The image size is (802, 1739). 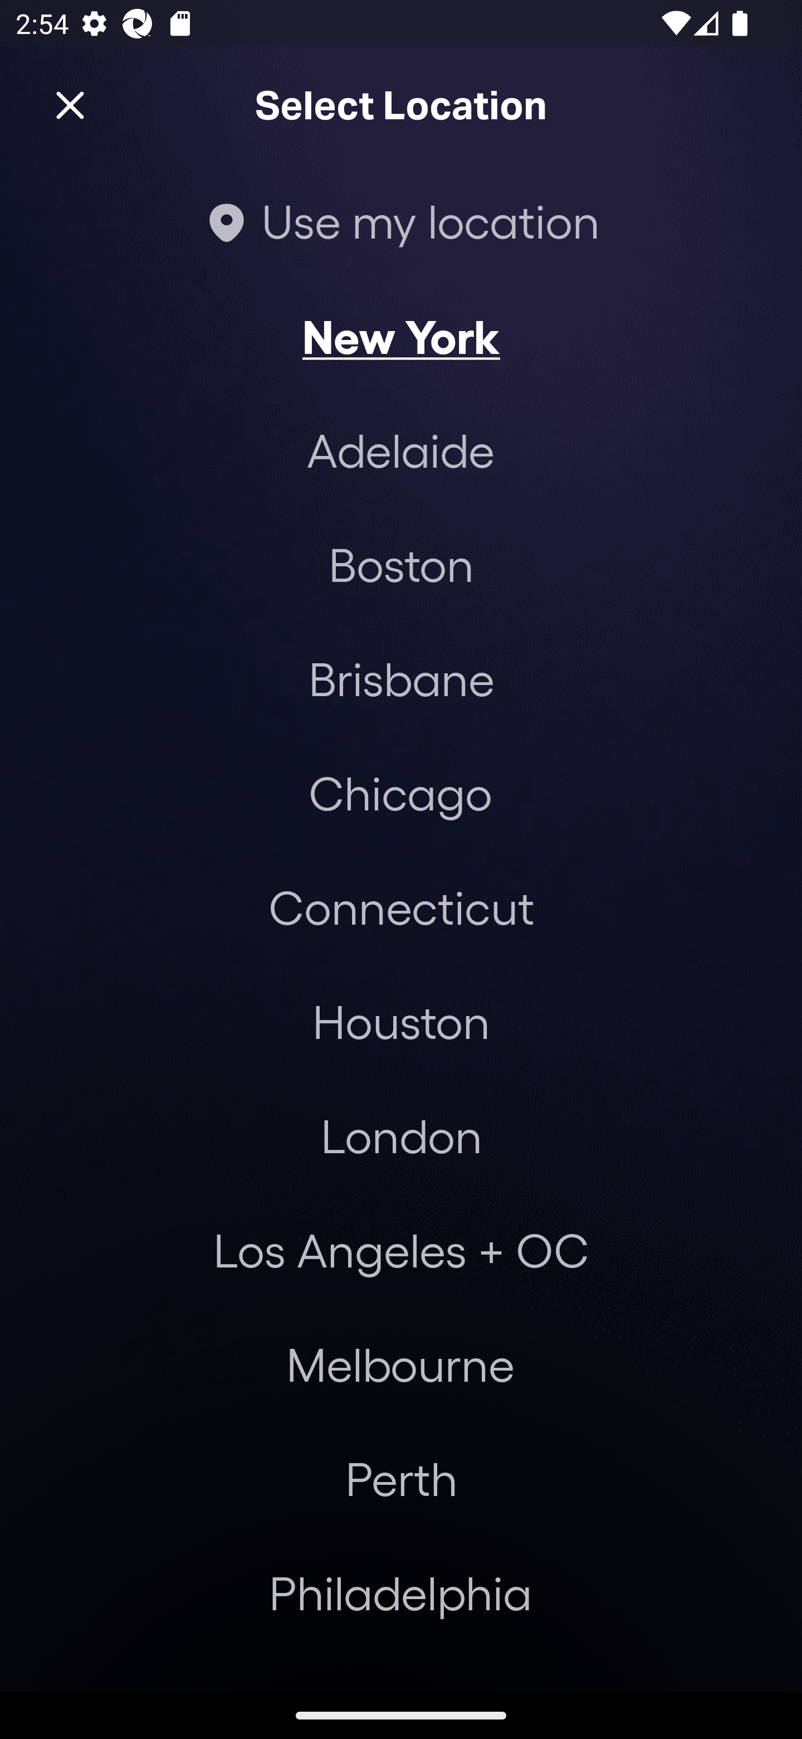 I want to click on New York, so click(x=401, y=336).